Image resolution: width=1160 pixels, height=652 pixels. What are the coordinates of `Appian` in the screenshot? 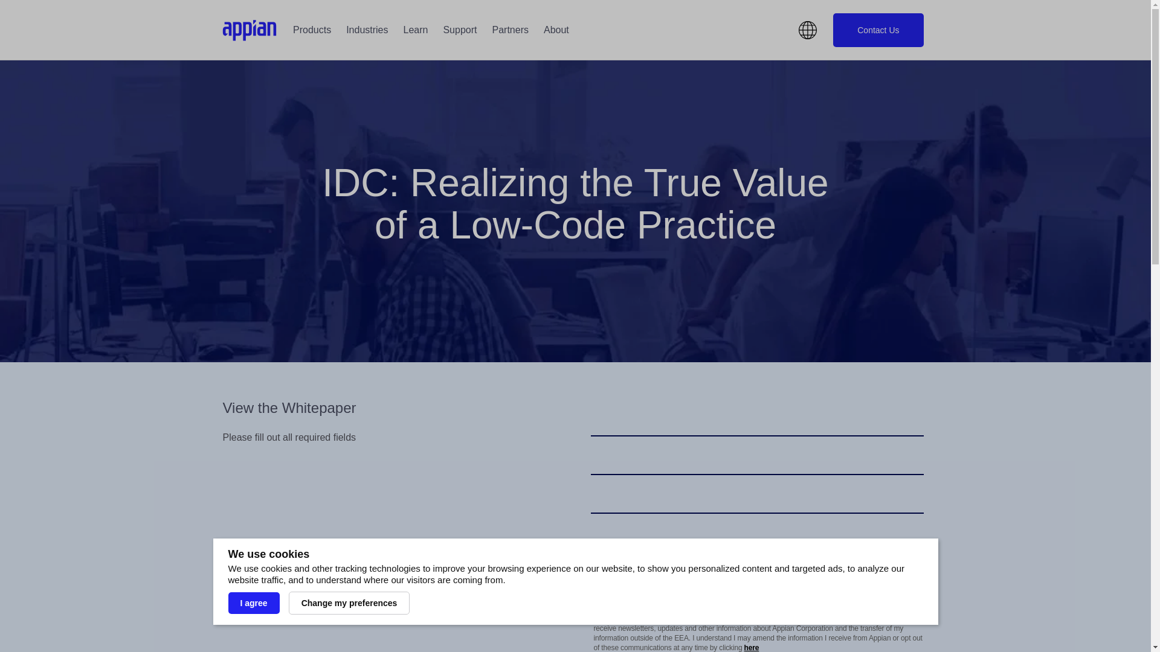 It's located at (250, 30).